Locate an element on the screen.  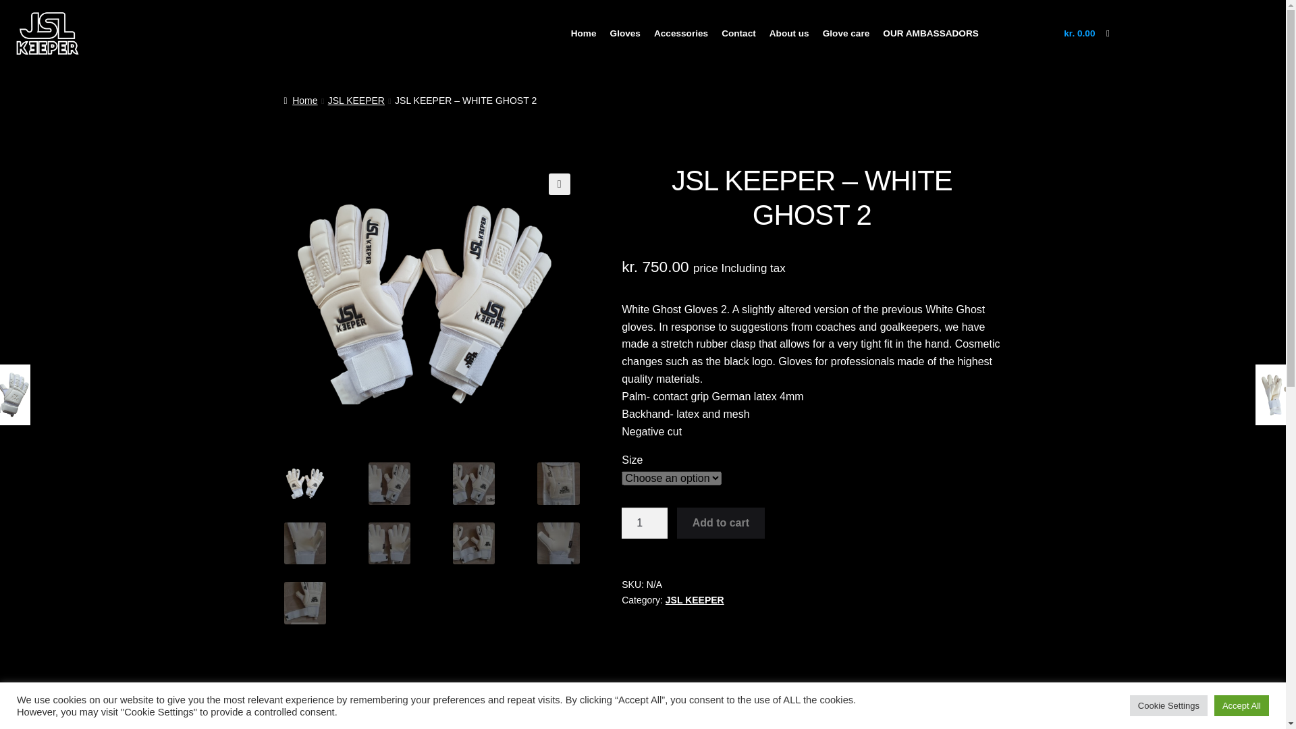
Description is located at coordinates (389, 720).